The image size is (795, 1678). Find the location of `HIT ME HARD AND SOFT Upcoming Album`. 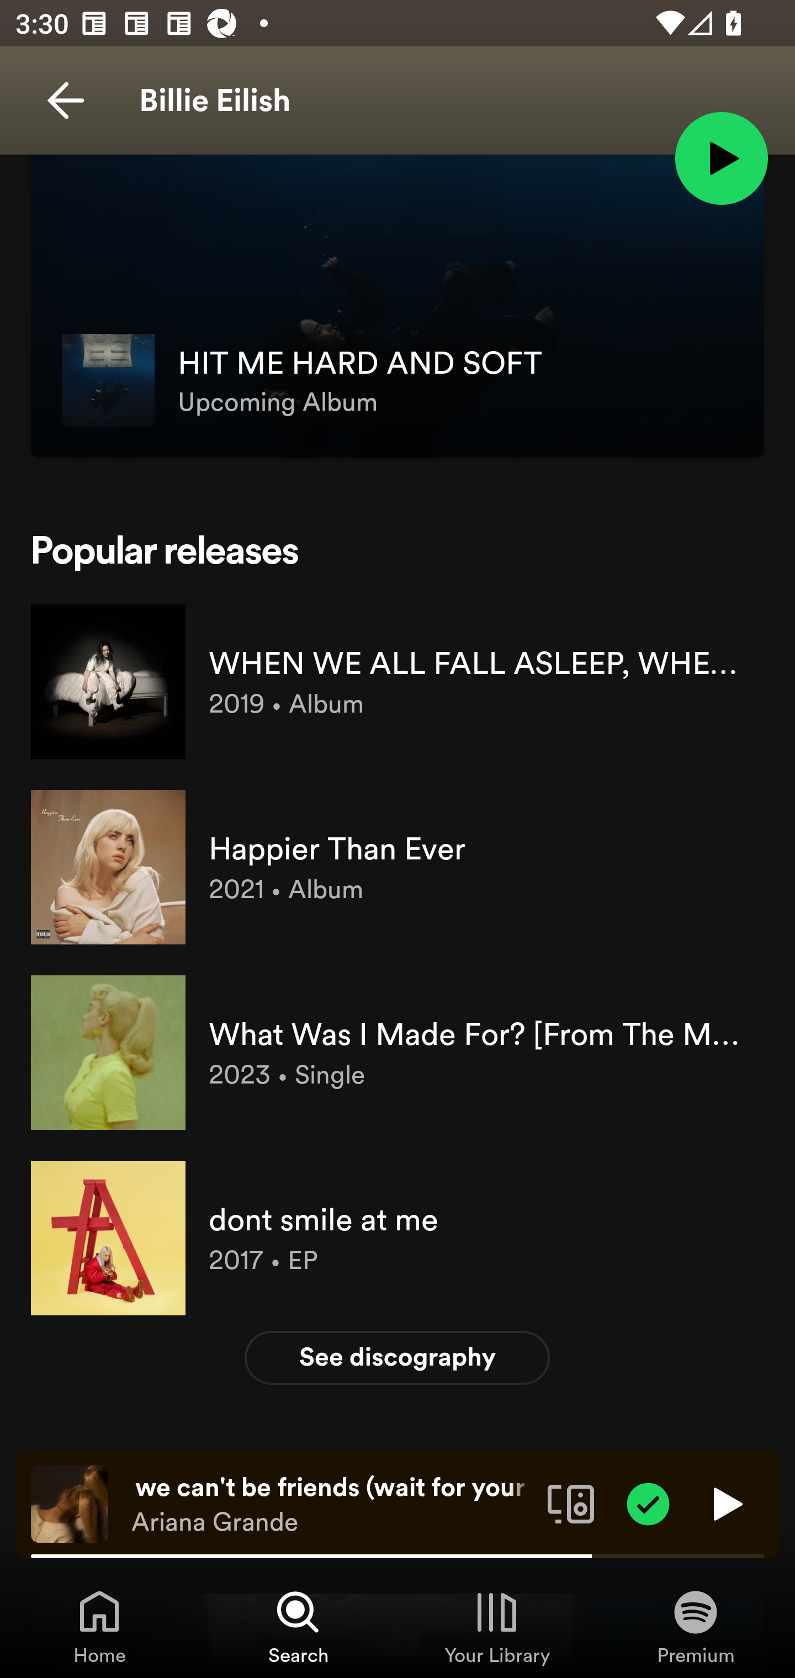

HIT ME HARD AND SOFT Upcoming Album is located at coordinates (397, 321).